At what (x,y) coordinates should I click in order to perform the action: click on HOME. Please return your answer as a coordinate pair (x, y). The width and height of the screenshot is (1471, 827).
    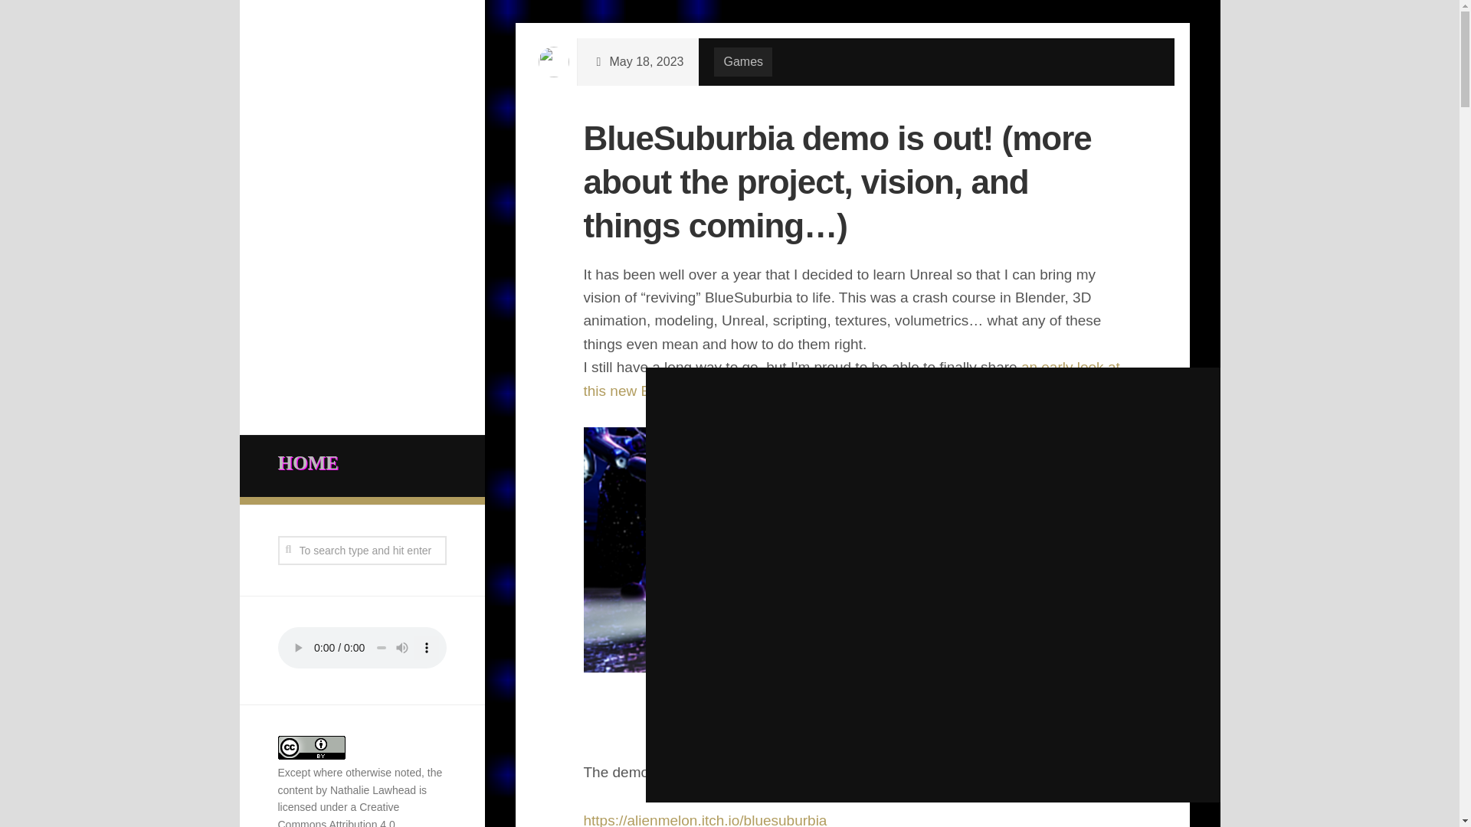
    Looking at the image, I should click on (362, 463).